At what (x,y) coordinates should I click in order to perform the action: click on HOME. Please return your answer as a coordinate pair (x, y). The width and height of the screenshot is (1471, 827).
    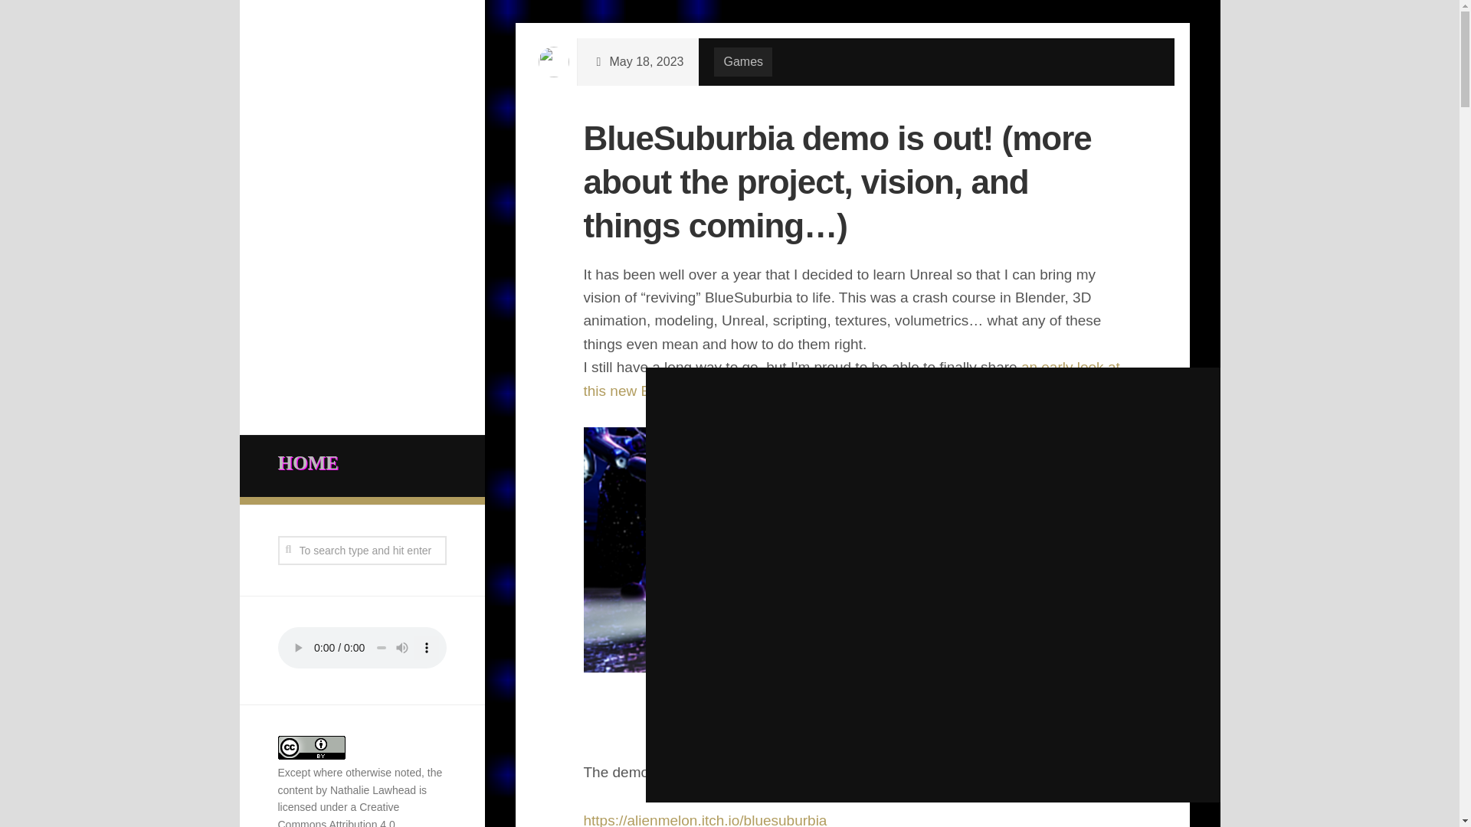
    Looking at the image, I should click on (362, 463).